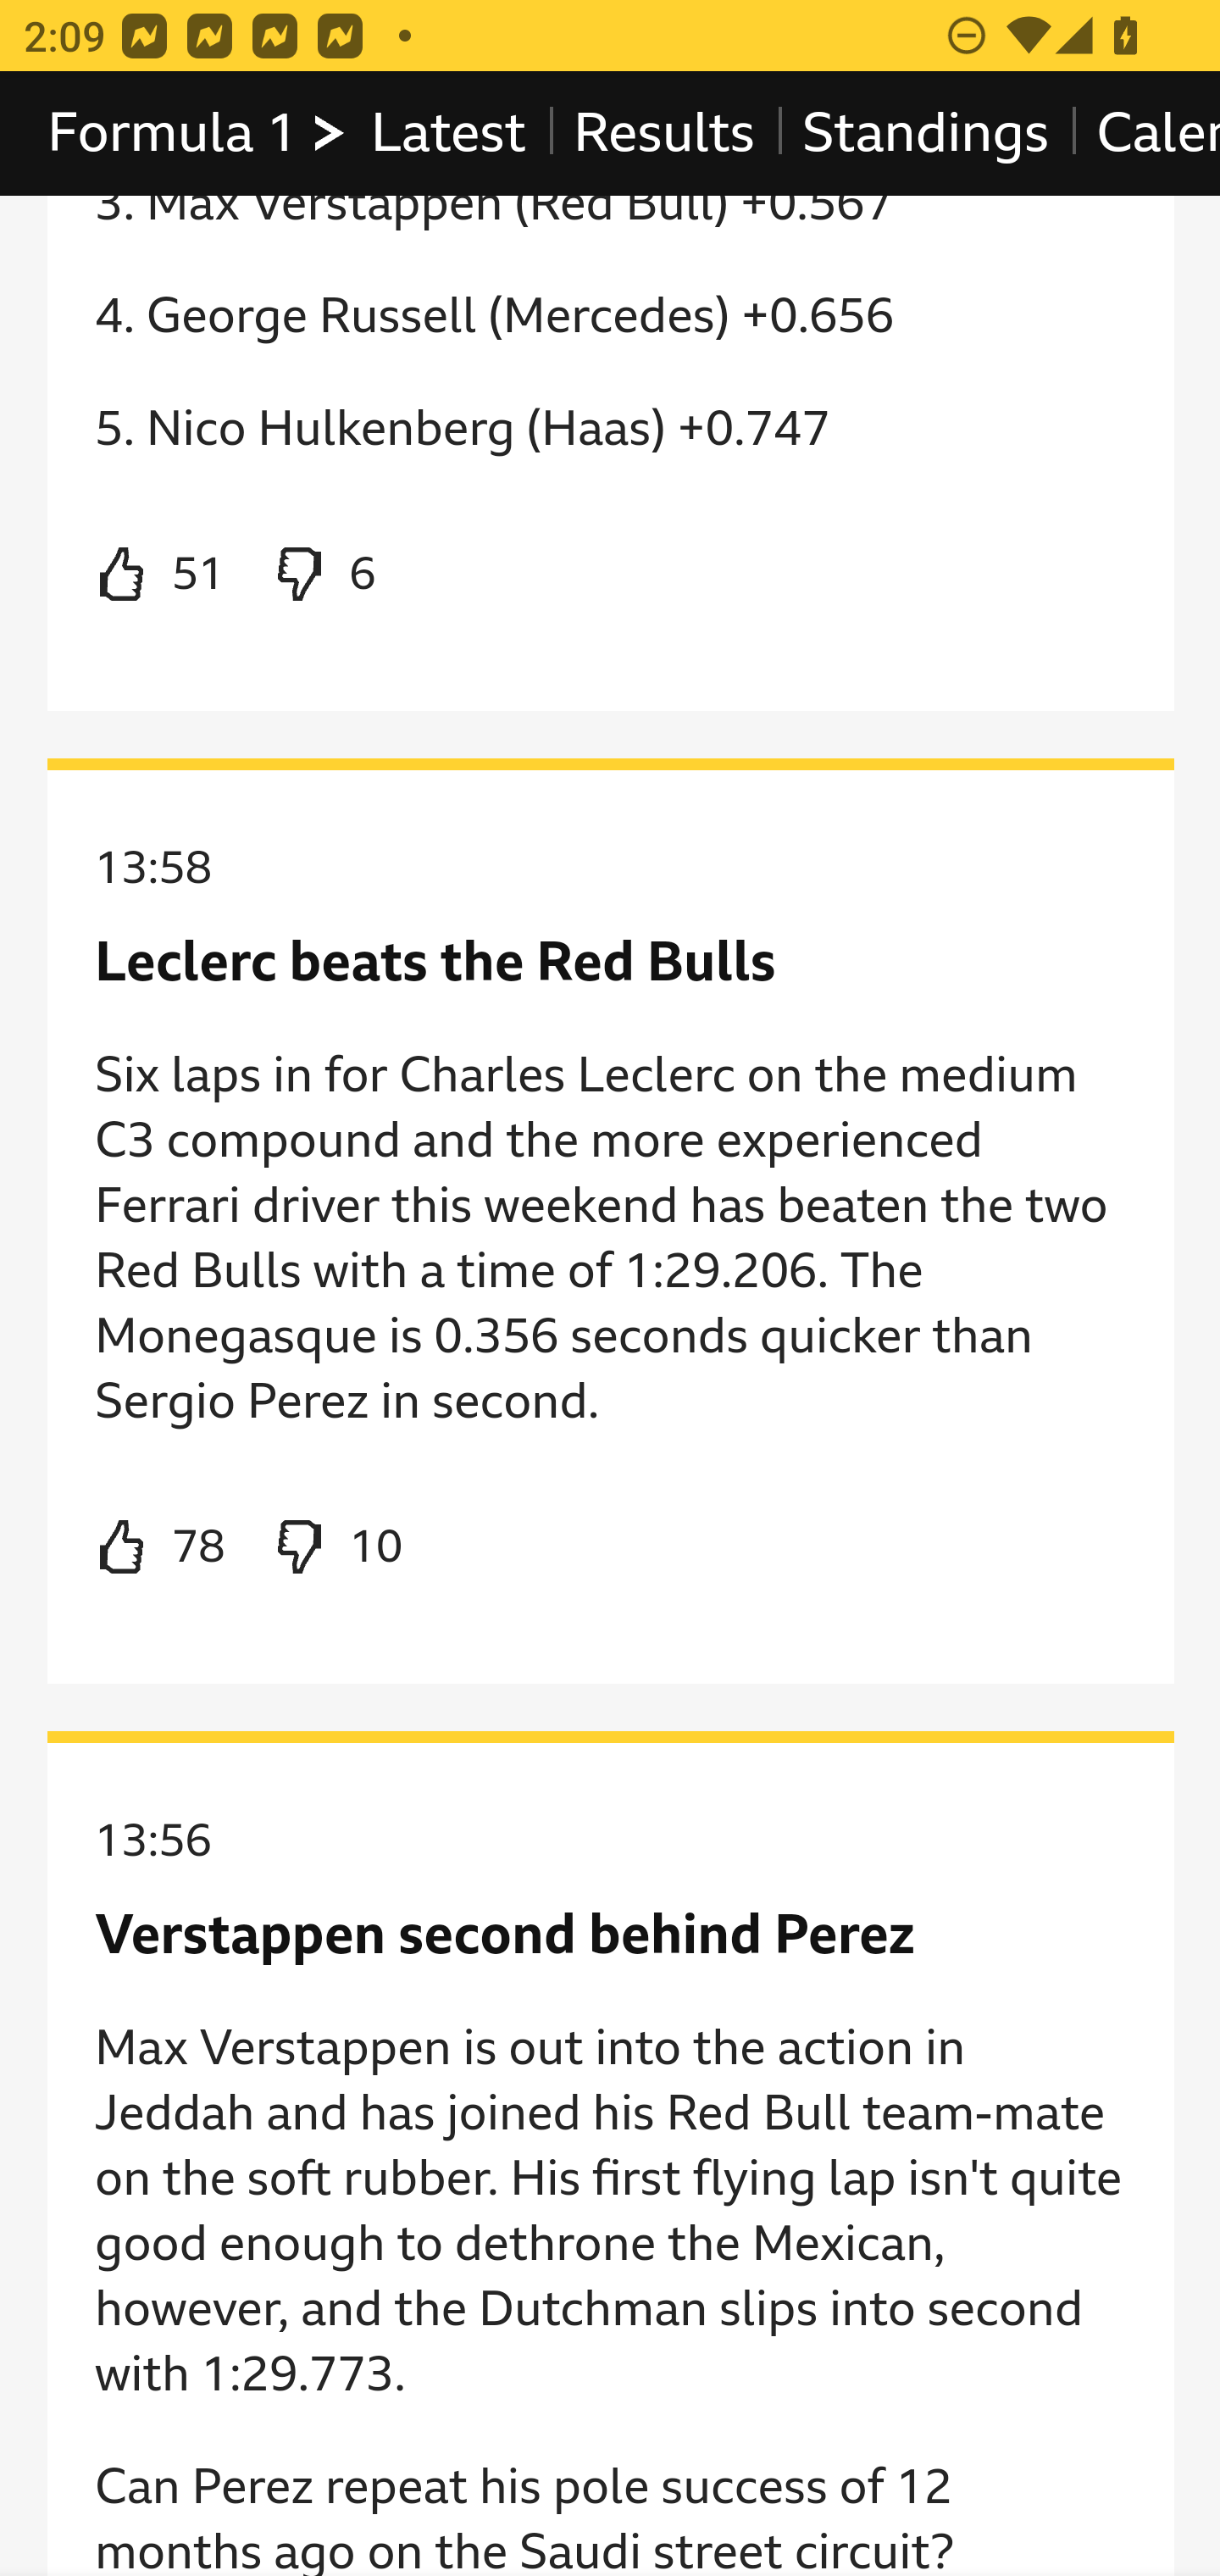 The image size is (1220, 2576). I want to click on Dislike, so click(322, 575).